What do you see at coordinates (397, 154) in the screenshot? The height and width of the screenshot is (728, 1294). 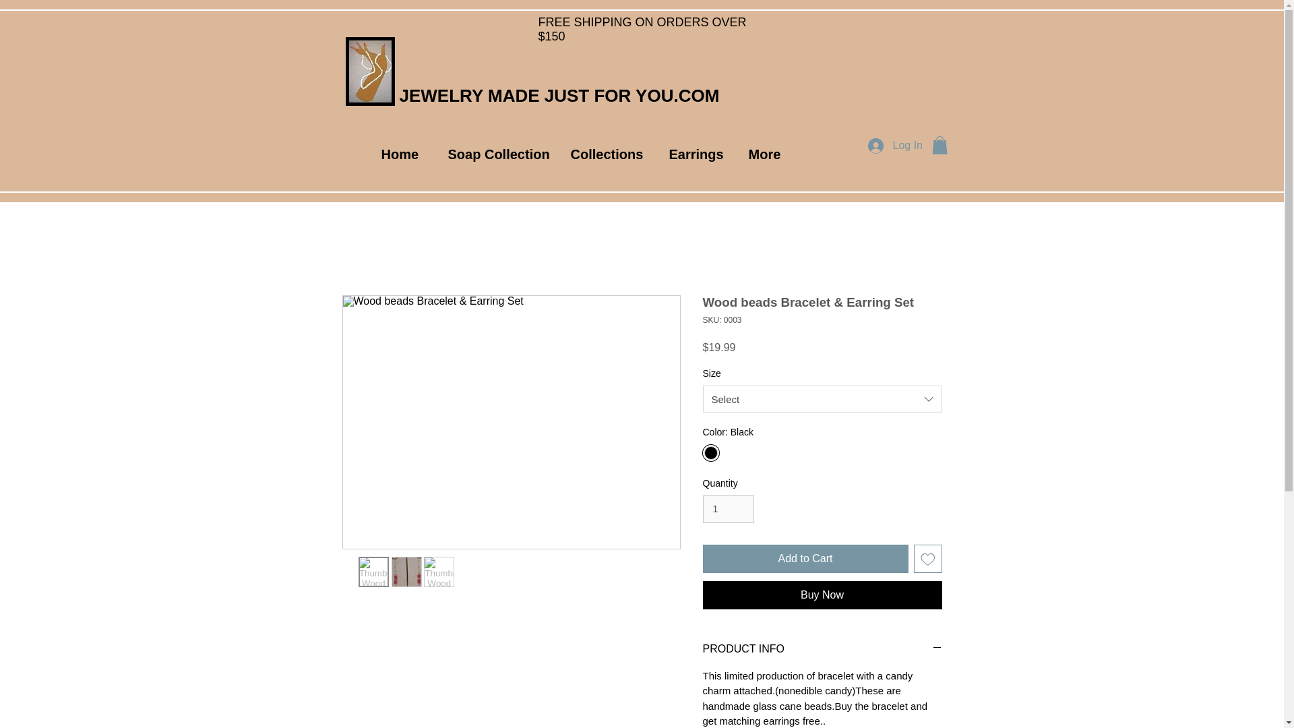 I see `Home` at bounding box center [397, 154].